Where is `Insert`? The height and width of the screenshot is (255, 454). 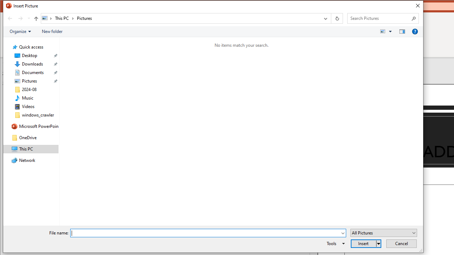
Insert is located at coordinates (366, 244).